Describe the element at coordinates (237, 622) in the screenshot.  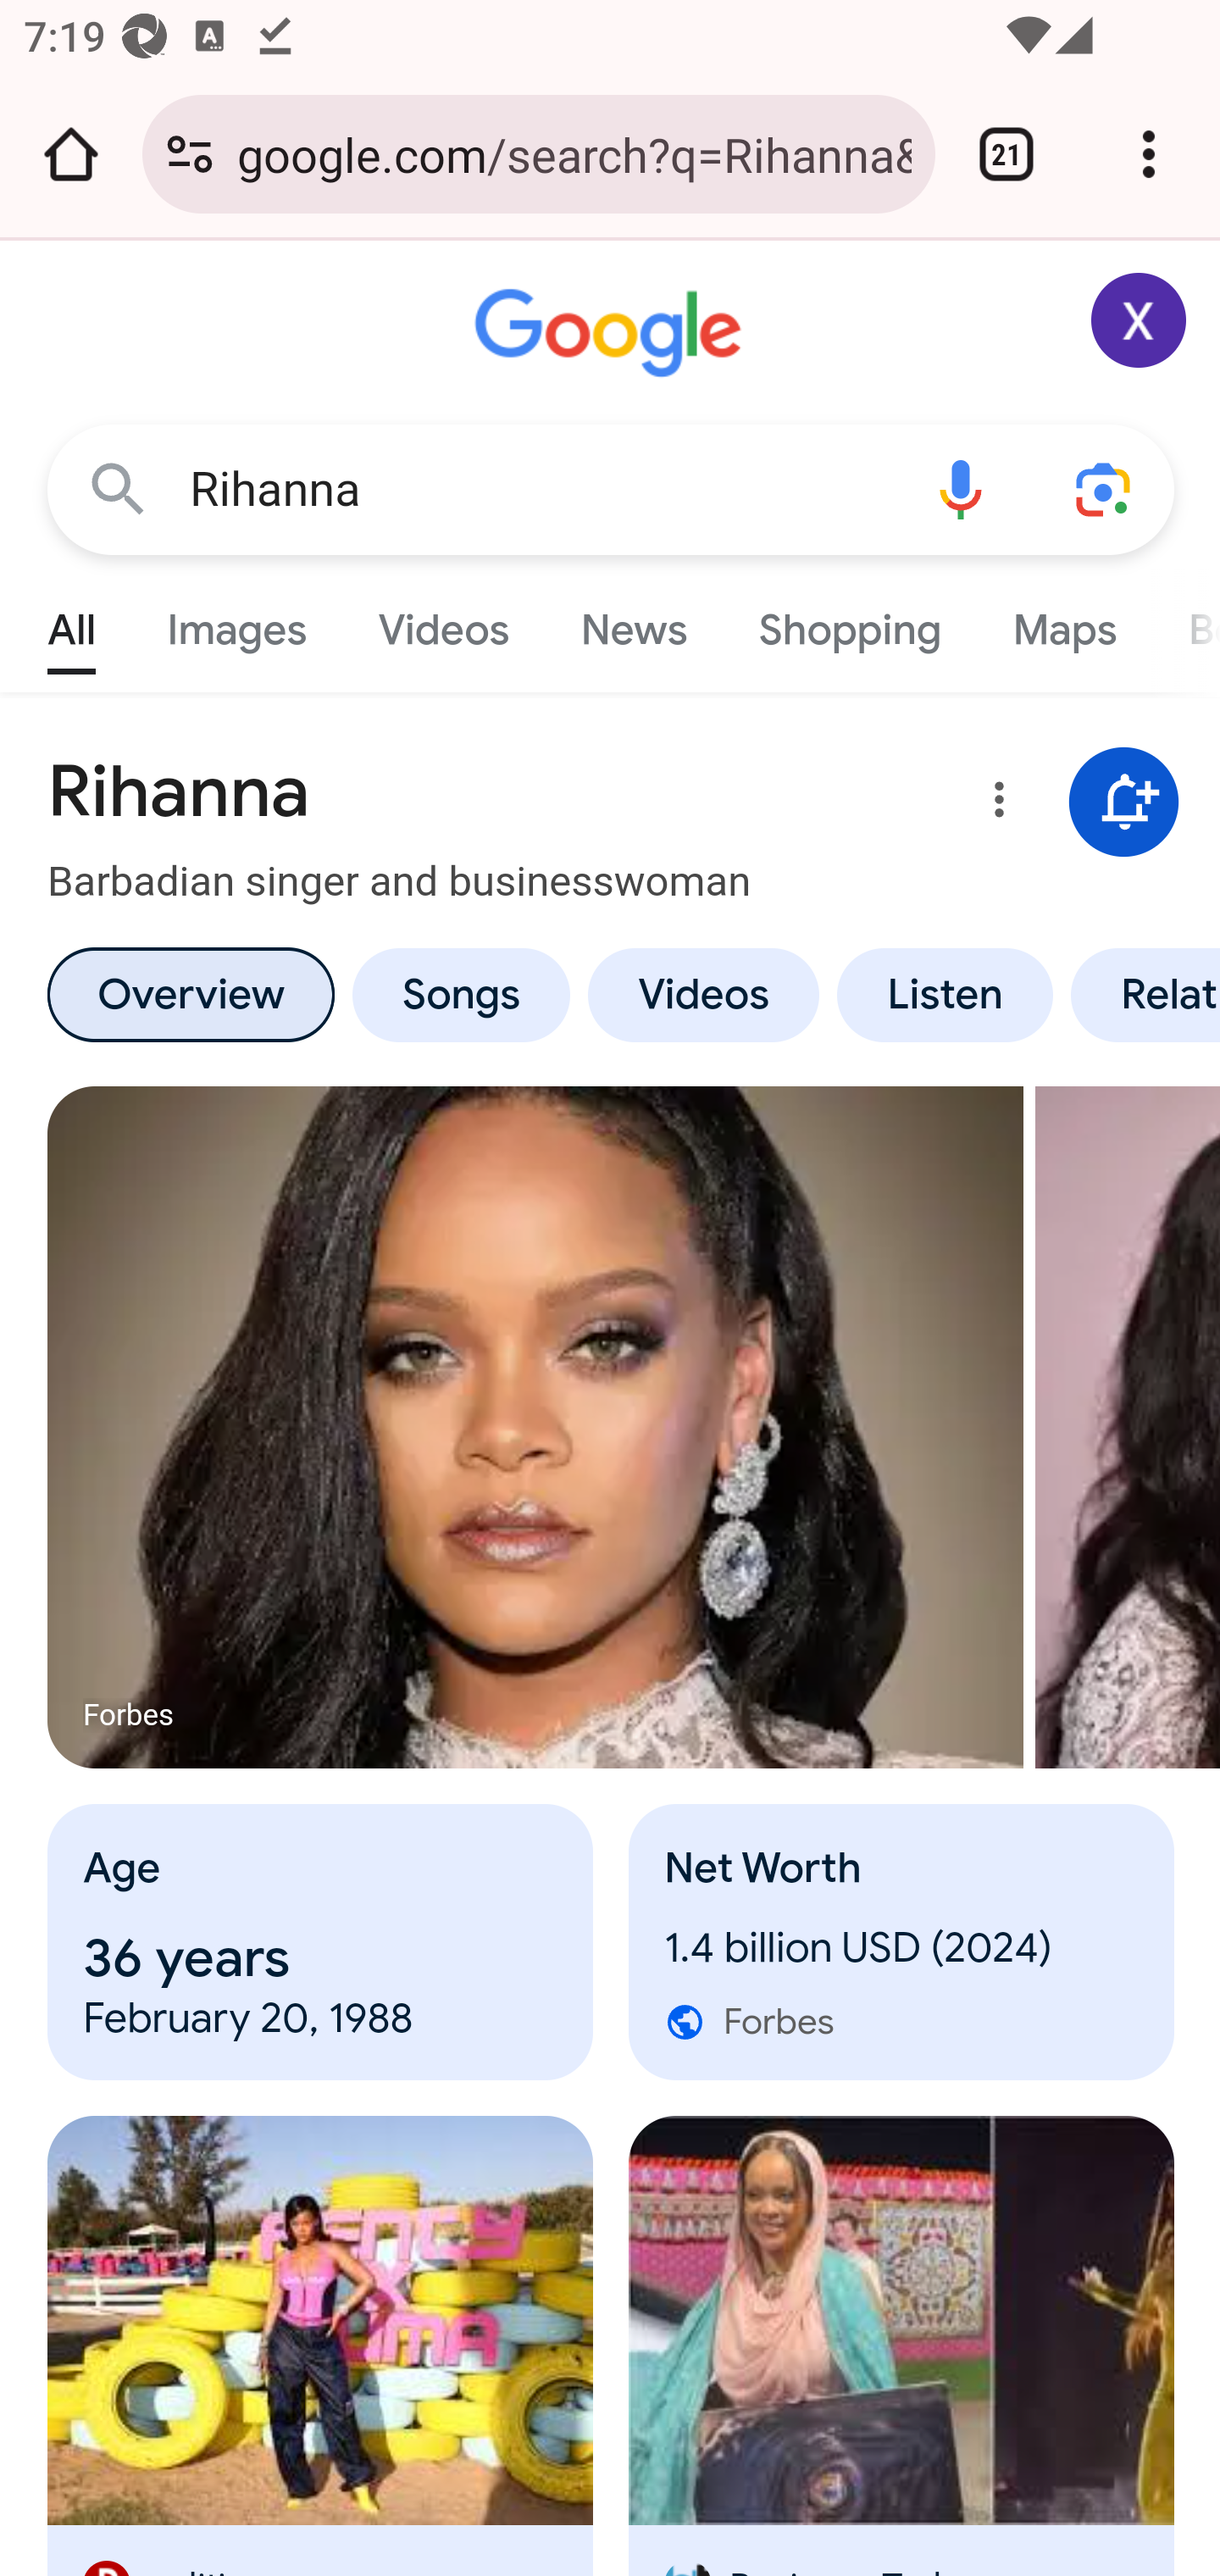
I see `Images` at that location.